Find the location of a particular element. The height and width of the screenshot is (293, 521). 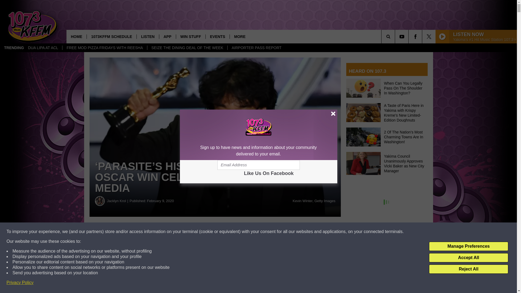

1073KFFM SCHEDULE is located at coordinates (111, 36).